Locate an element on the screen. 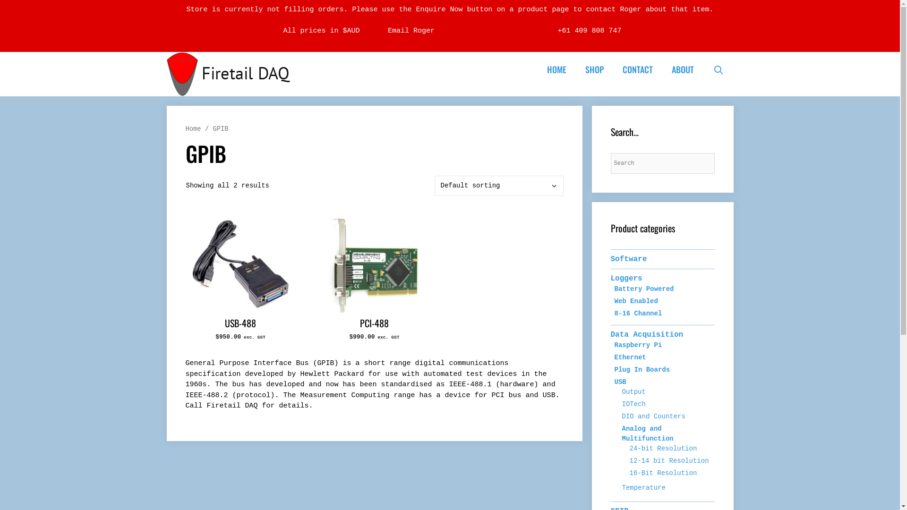 The image size is (907, 510). DIO and Counters is located at coordinates (653, 416).